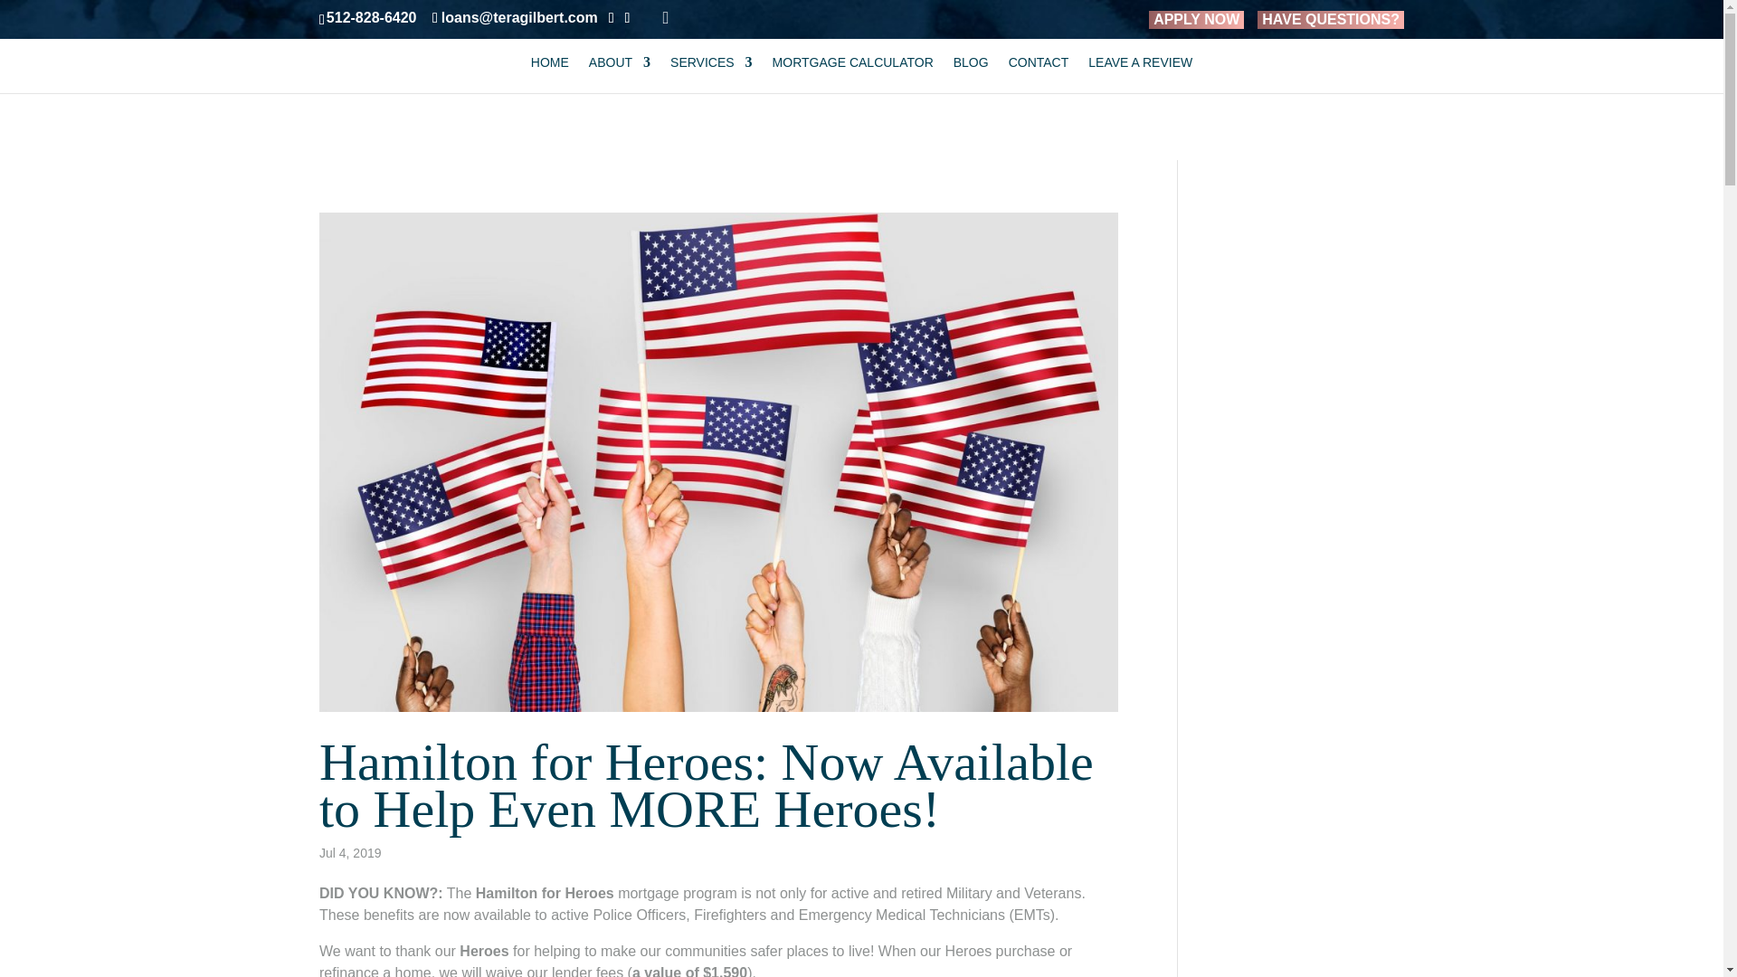  What do you see at coordinates (971, 74) in the screenshot?
I see `BLOG` at bounding box center [971, 74].